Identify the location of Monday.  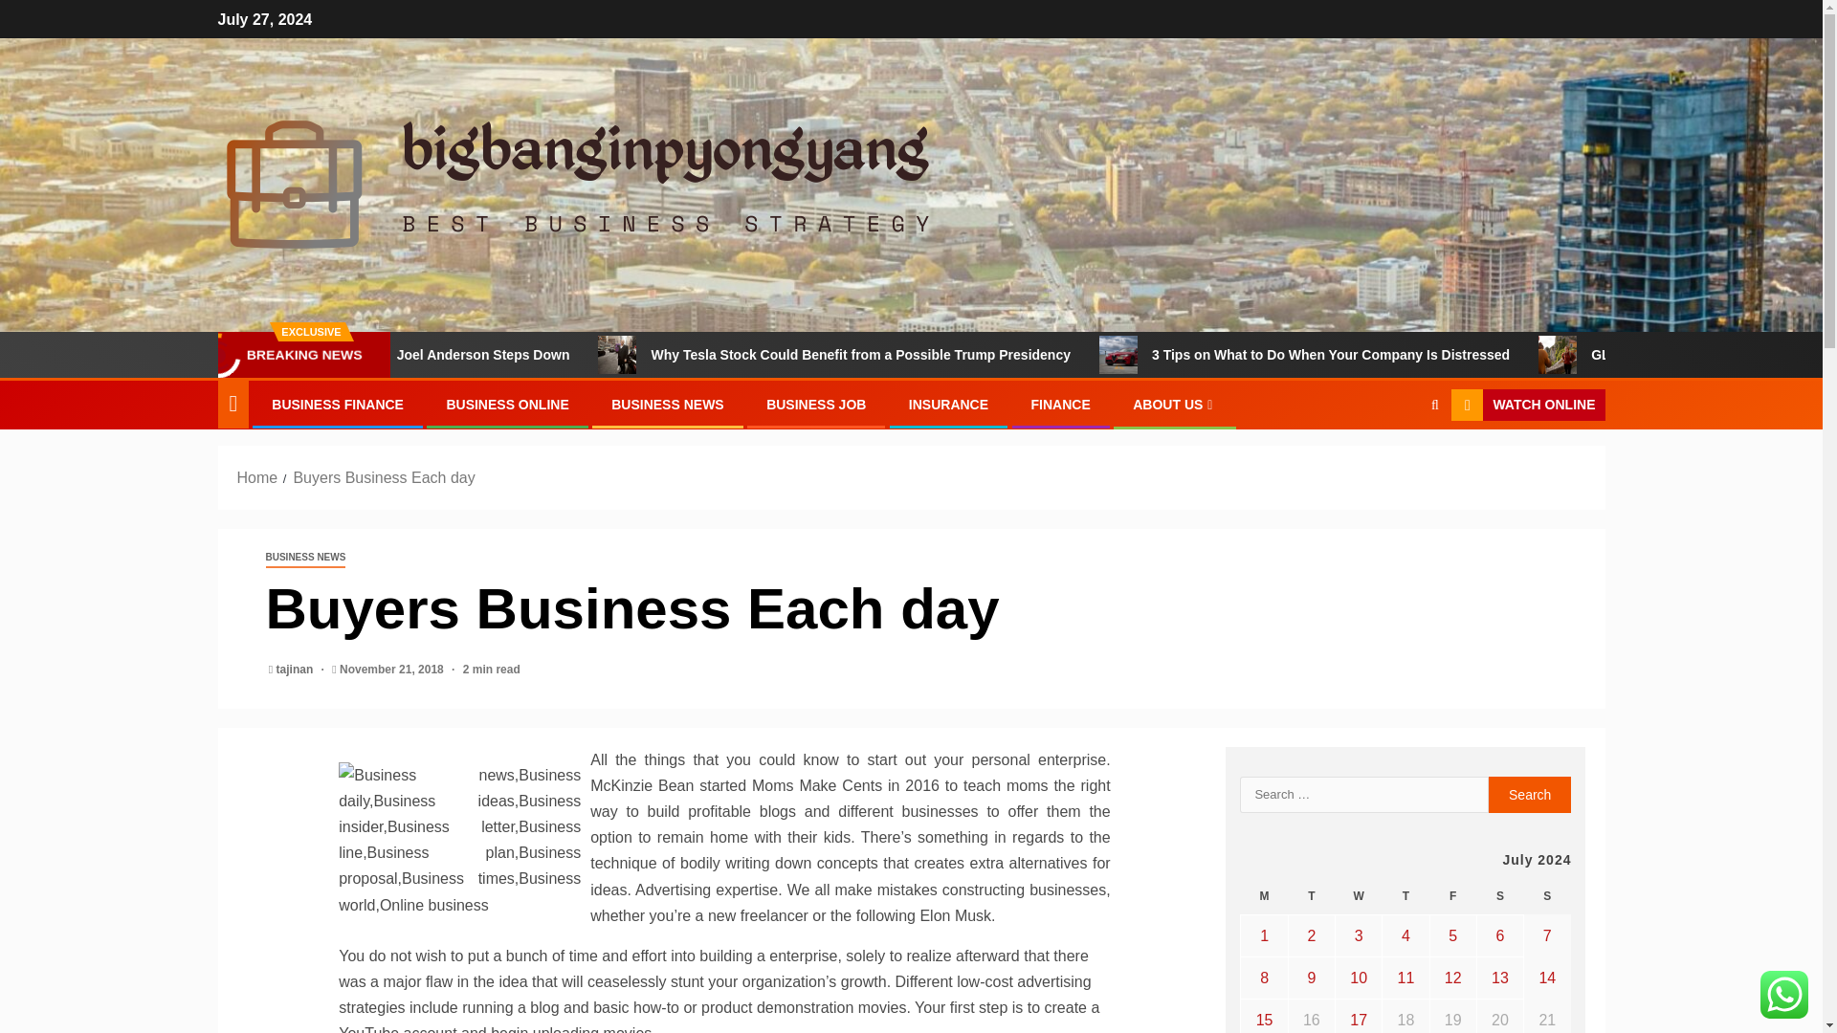
(1264, 896).